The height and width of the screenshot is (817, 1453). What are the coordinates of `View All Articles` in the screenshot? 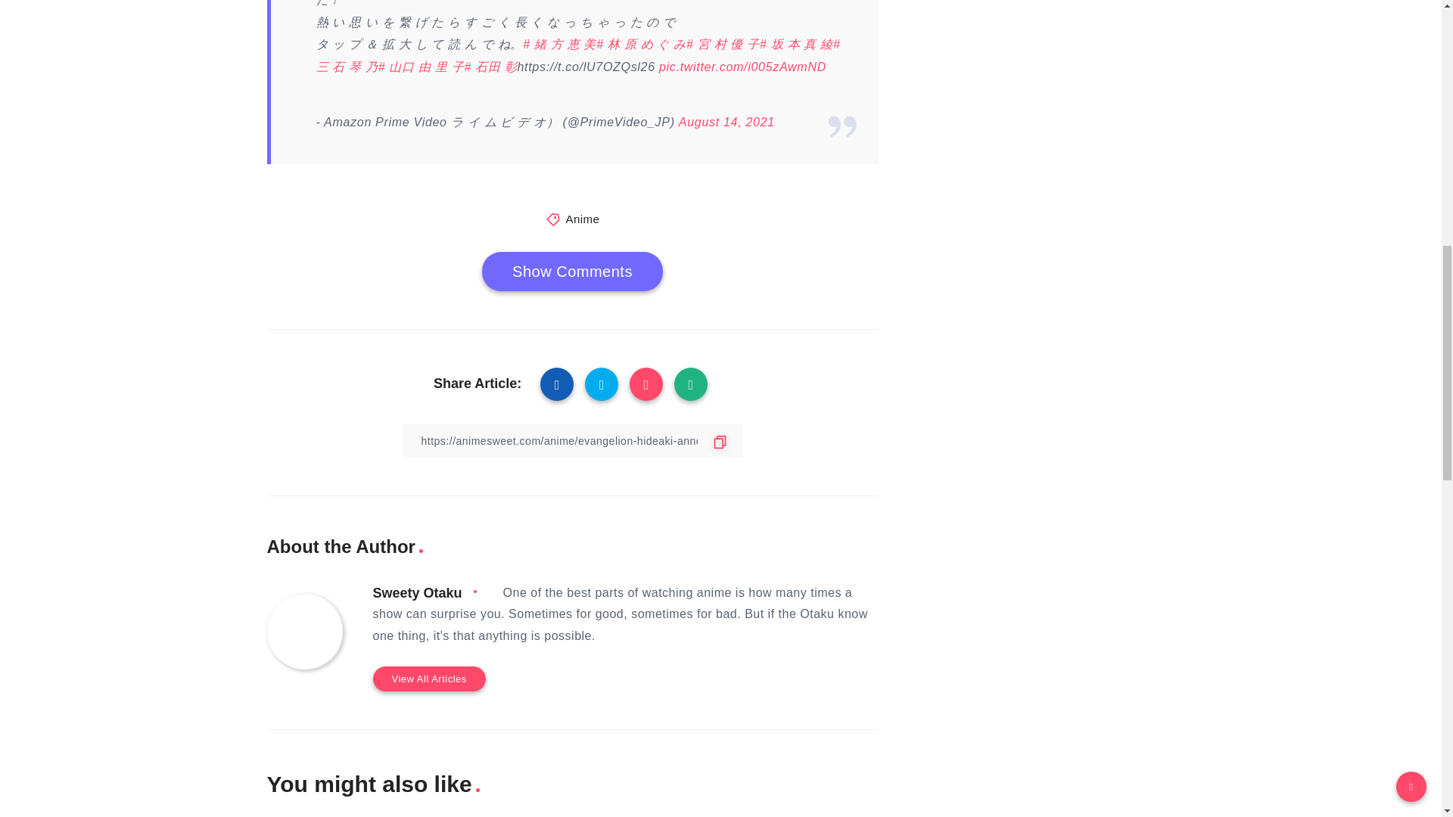 It's located at (428, 679).